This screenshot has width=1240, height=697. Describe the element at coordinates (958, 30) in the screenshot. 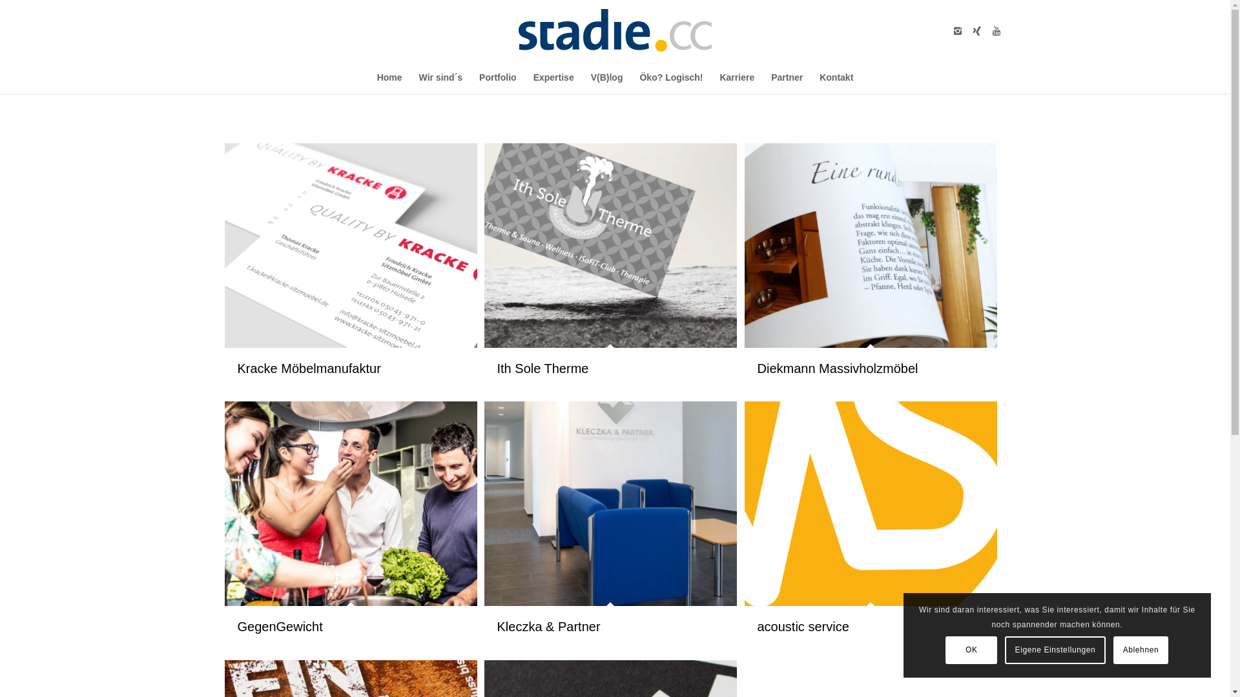

I see `Instagram` at that location.